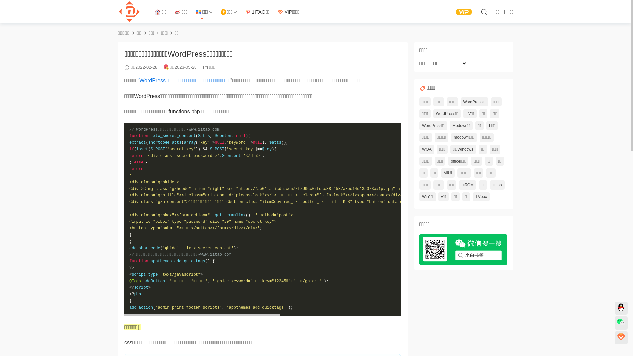 The image size is (633, 356). I want to click on Win11, so click(428, 196).